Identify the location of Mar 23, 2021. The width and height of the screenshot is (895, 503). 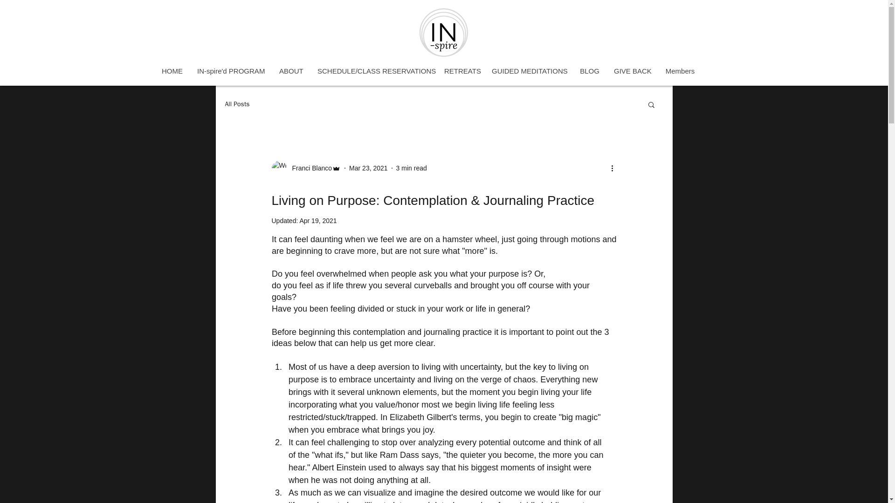
(368, 168).